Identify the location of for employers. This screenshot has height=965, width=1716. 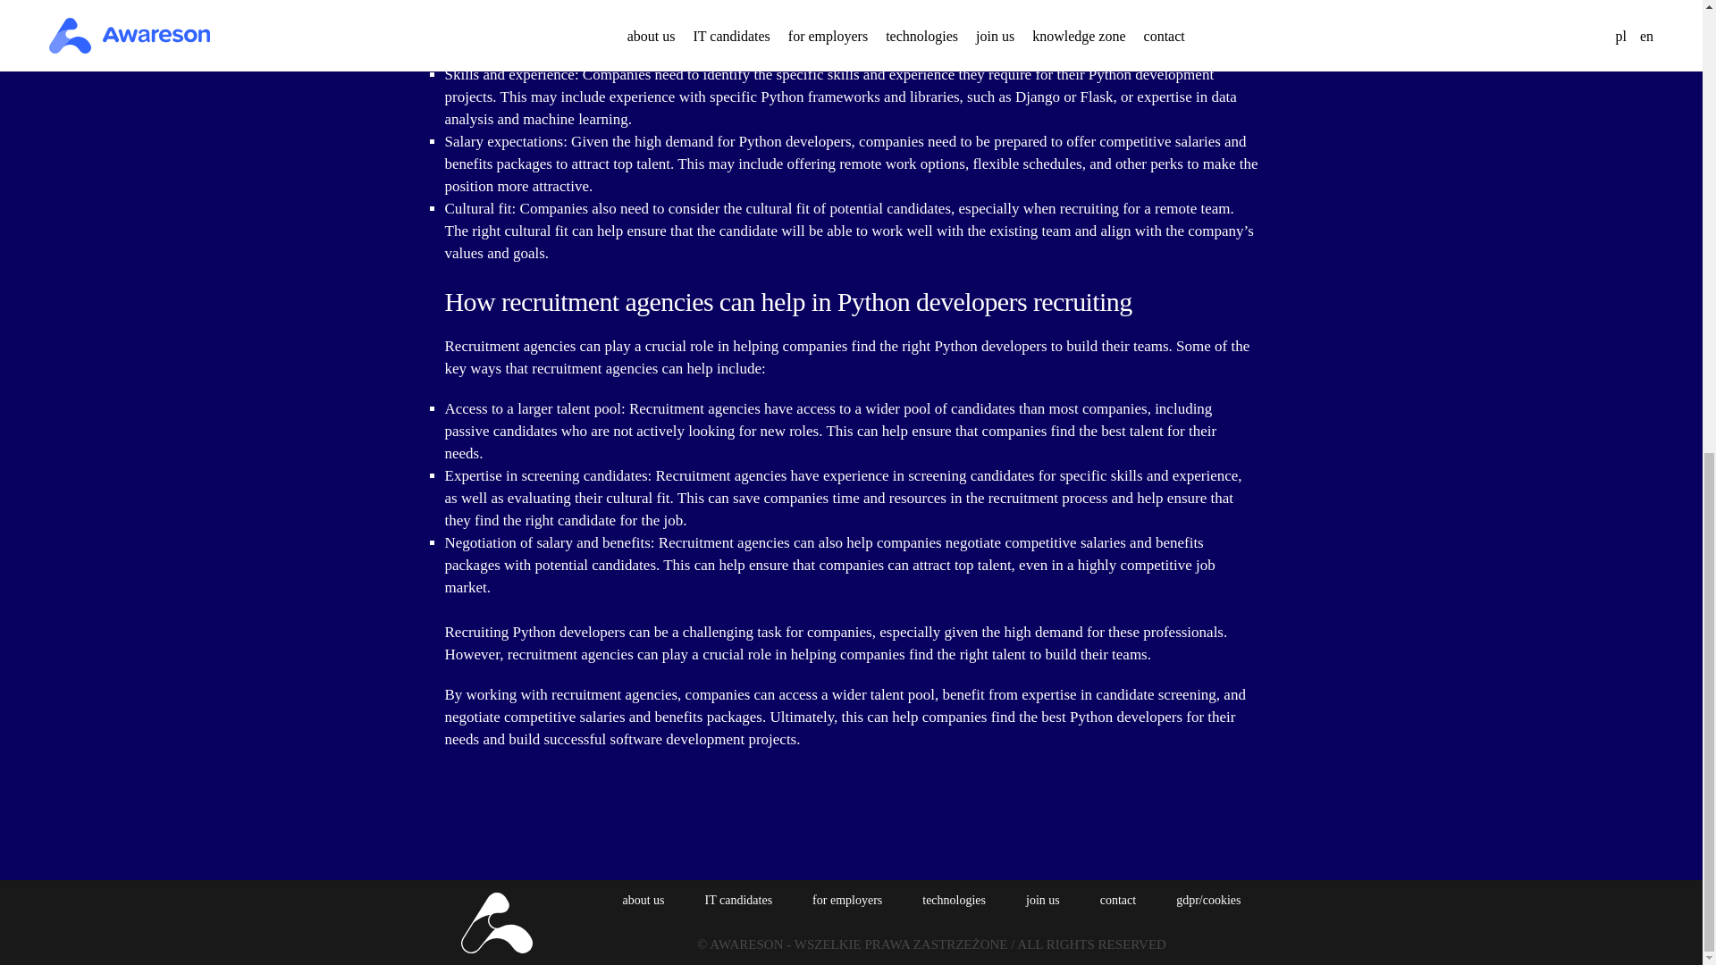
(846, 901).